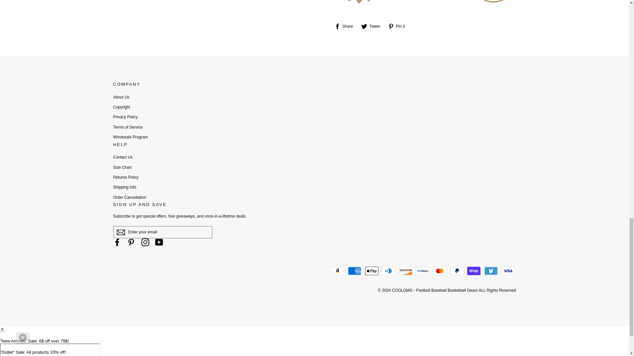  I want to click on Amazon, so click(337, 271).